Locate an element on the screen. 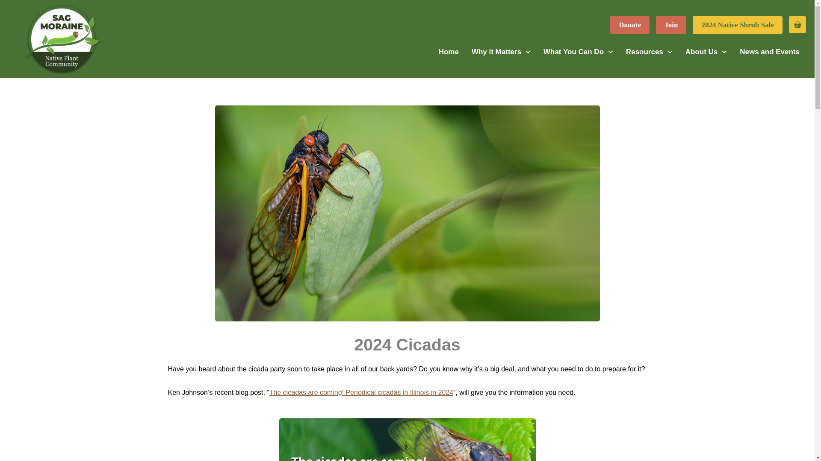 The width and height of the screenshot is (821, 461). Resources is located at coordinates (649, 52).